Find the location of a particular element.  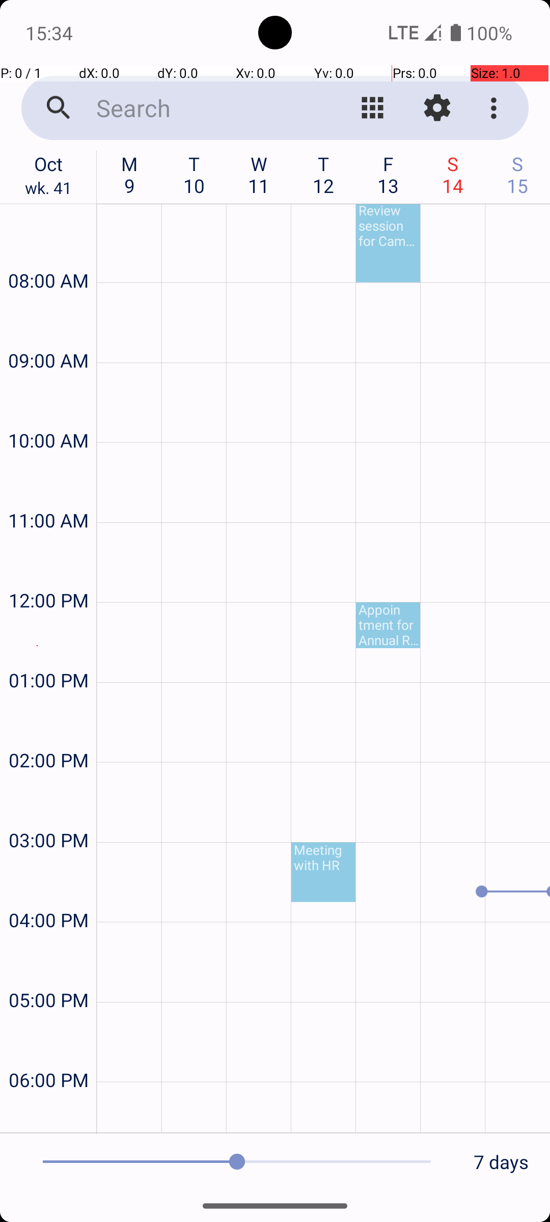

T
10 is located at coordinates (195, 175).